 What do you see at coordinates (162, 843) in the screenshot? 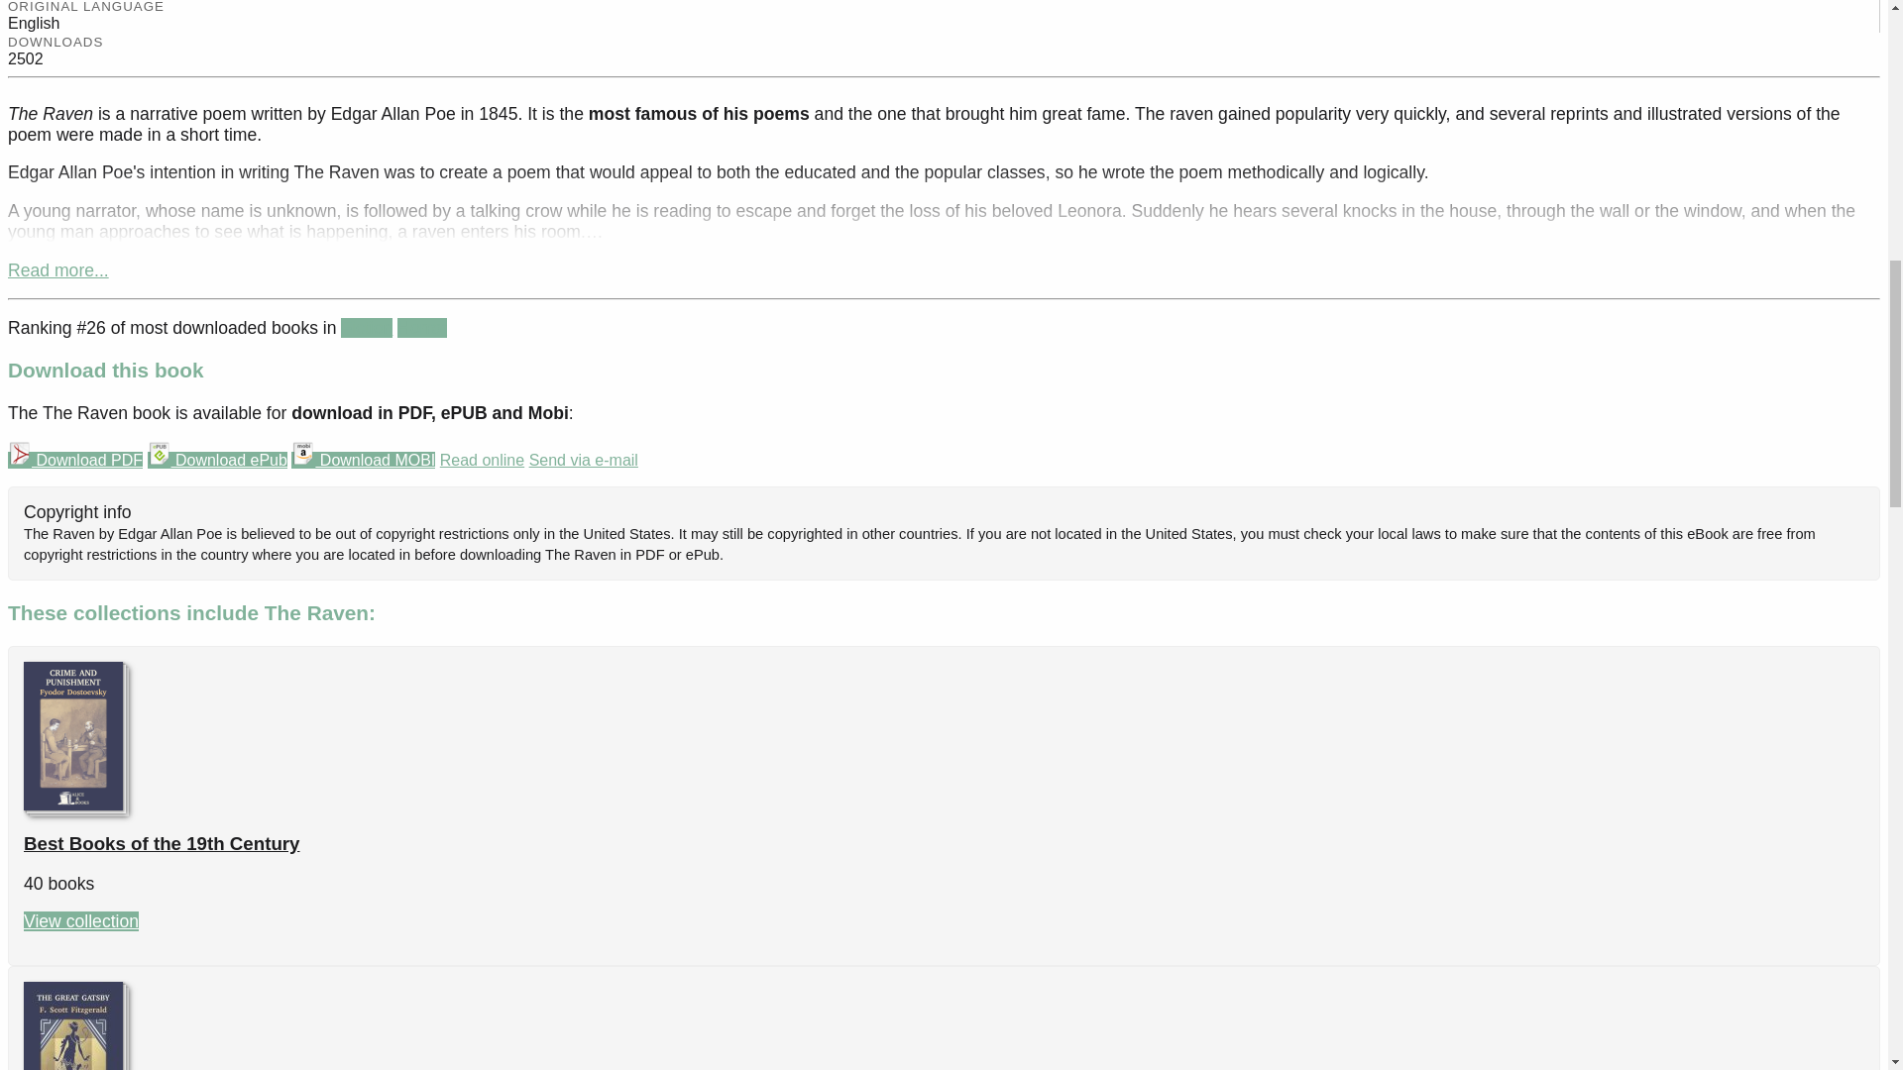
I see `Best Books of the 19th Century` at bounding box center [162, 843].